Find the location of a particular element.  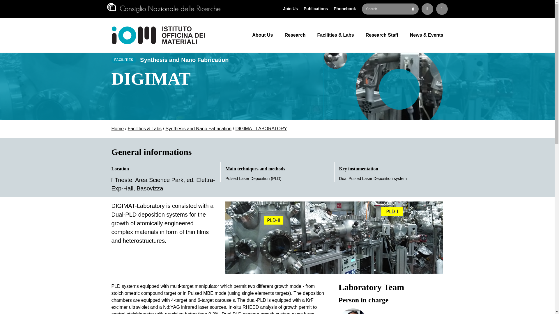

Join Us is located at coordinates (391, 311).